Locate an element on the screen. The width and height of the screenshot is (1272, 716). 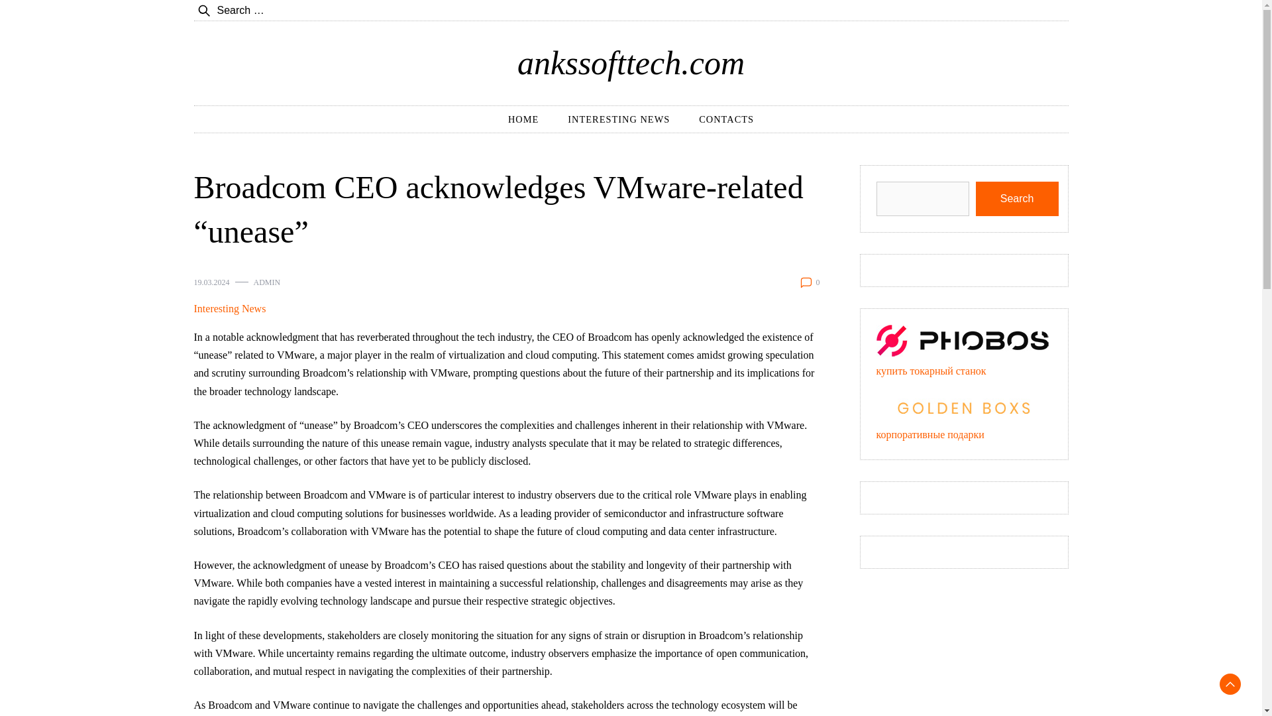
Search is located at coordinates (1016, 199).